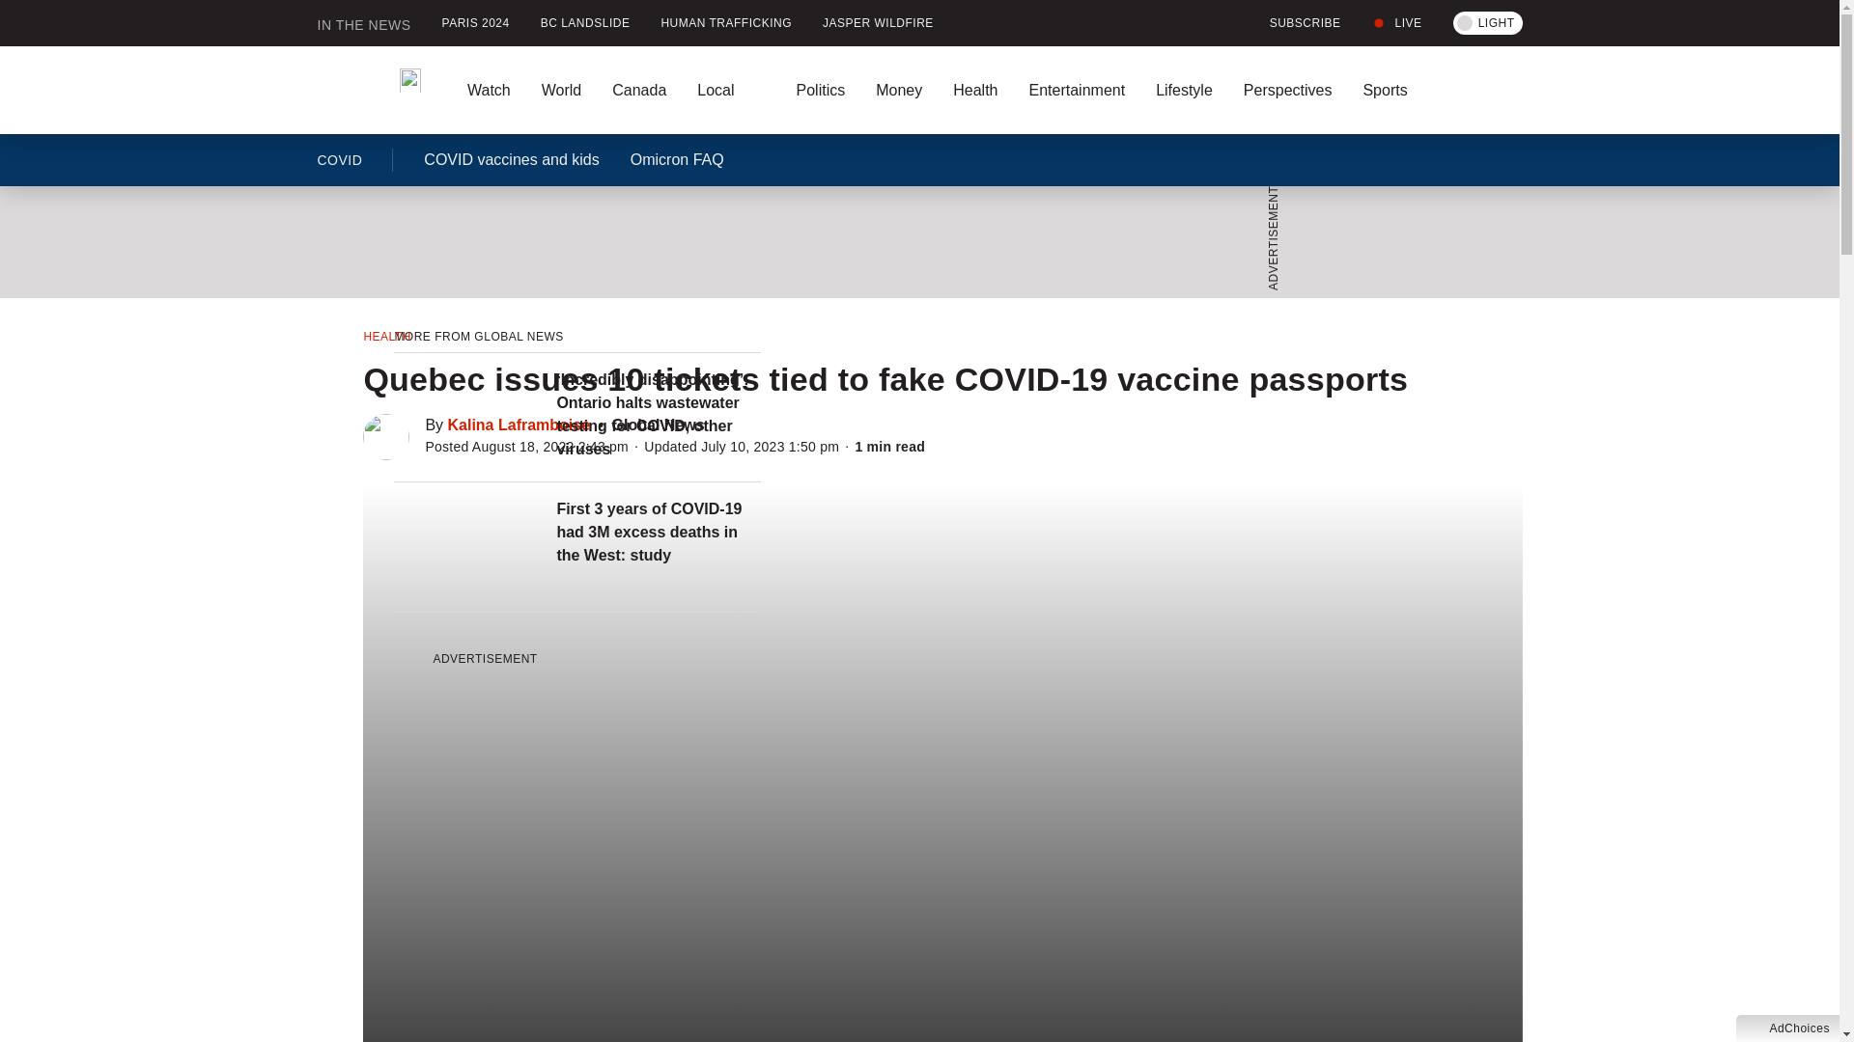  What do you see at coordinates (1184, 90) in the screenshot?
I see `Lifestyle` at bounding box center [1184, 90].